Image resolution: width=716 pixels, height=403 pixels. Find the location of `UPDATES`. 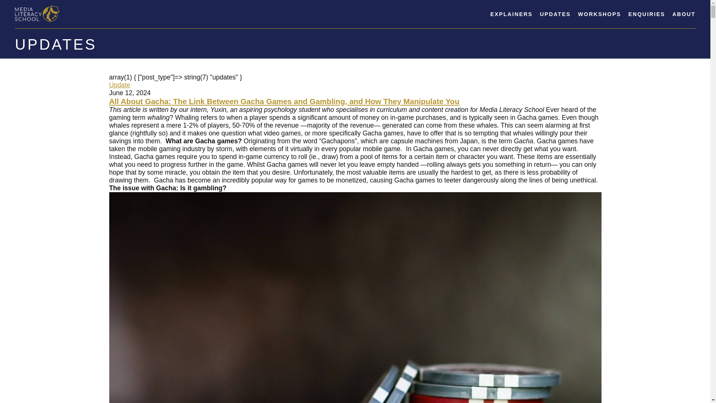

UPDATES is located at coordinates (555, 14).